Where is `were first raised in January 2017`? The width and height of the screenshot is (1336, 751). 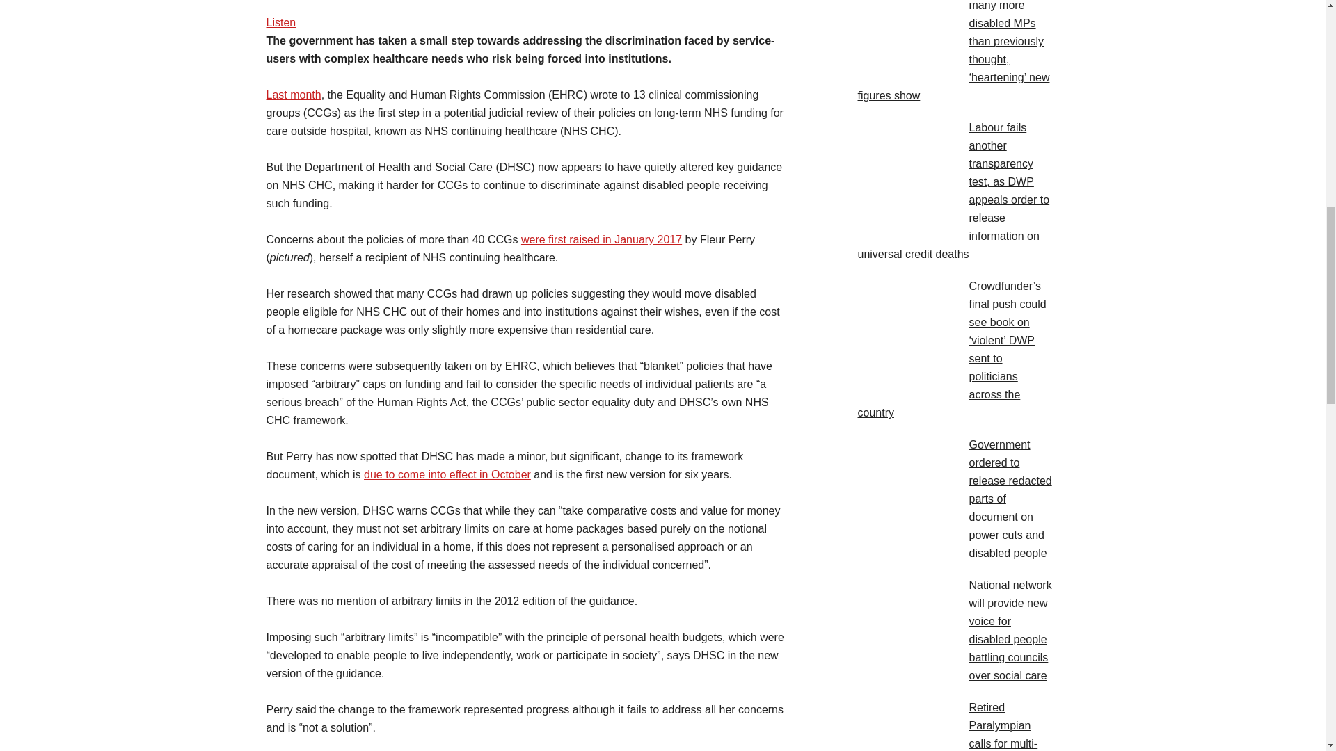 were first raised in January 2017 is located at coordinates (601, 239).